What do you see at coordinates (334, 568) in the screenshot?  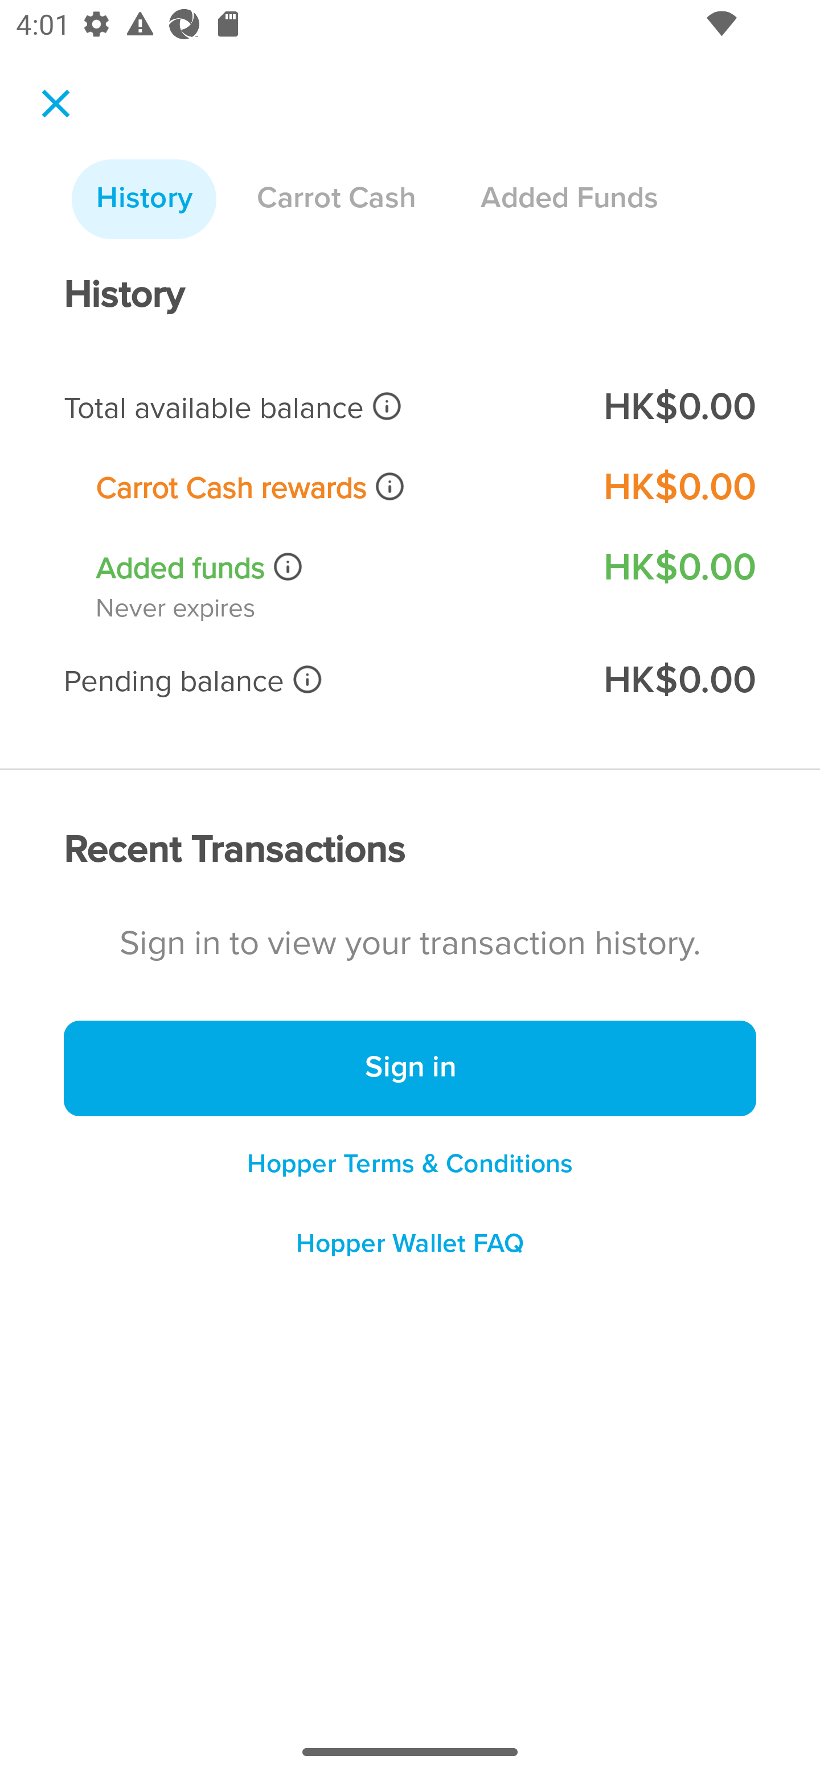 I see `‍Added funds ​` at bounding box center [334, 568].